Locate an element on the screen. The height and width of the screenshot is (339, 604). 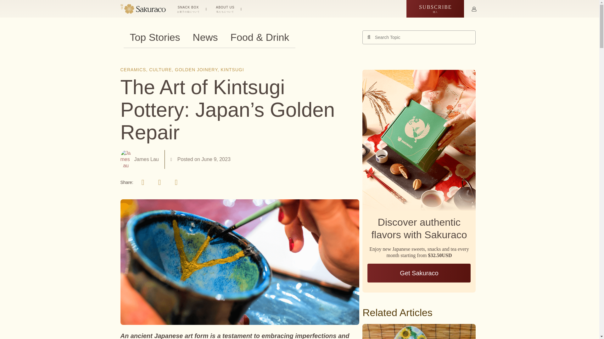
Search is located at coordinates (423, 37).